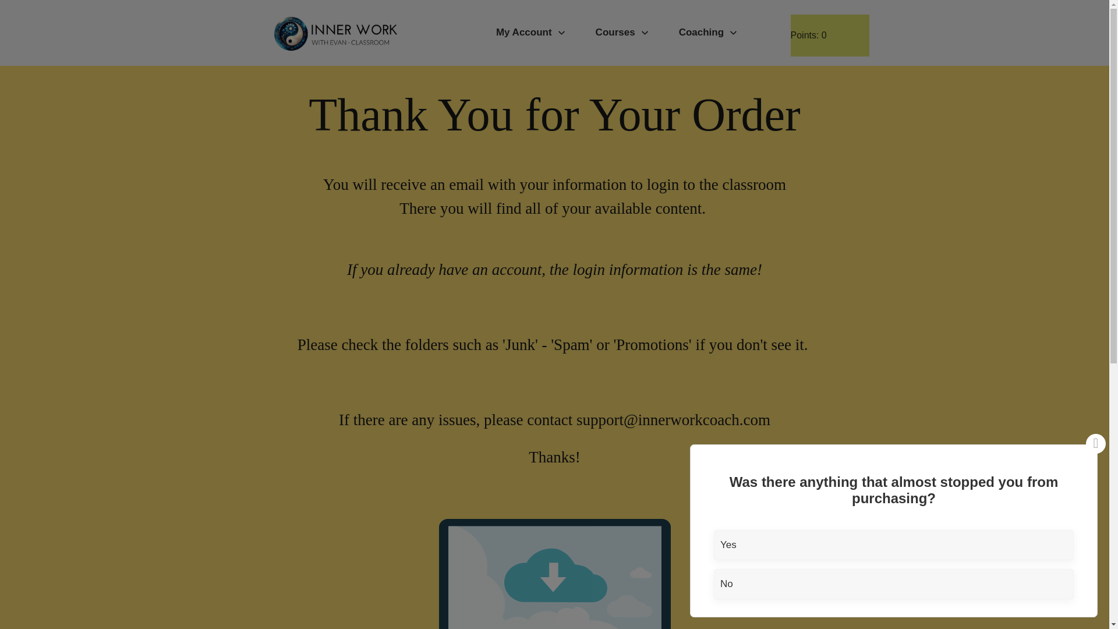  I want to click on Coaching, so click(708, 33).